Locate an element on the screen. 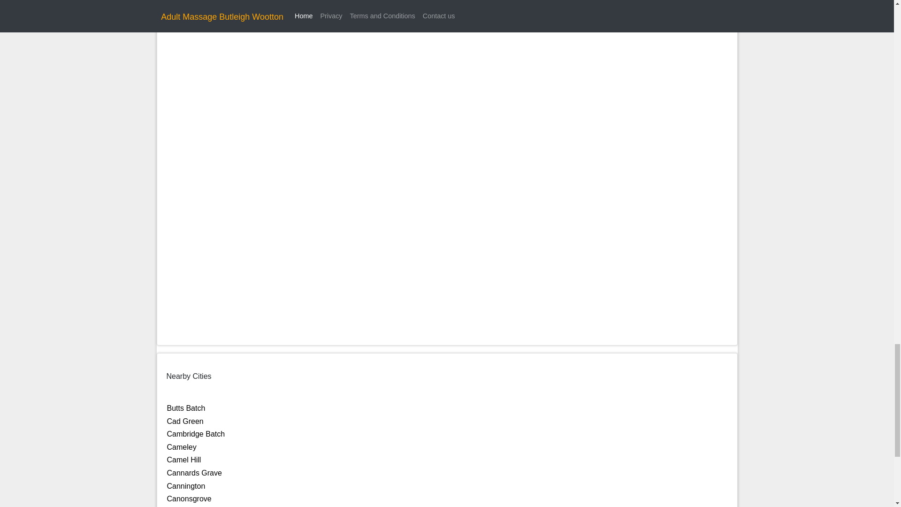 The width and height of the screenshot is (901, 507). Cameley is located at coordinates (181, 447).